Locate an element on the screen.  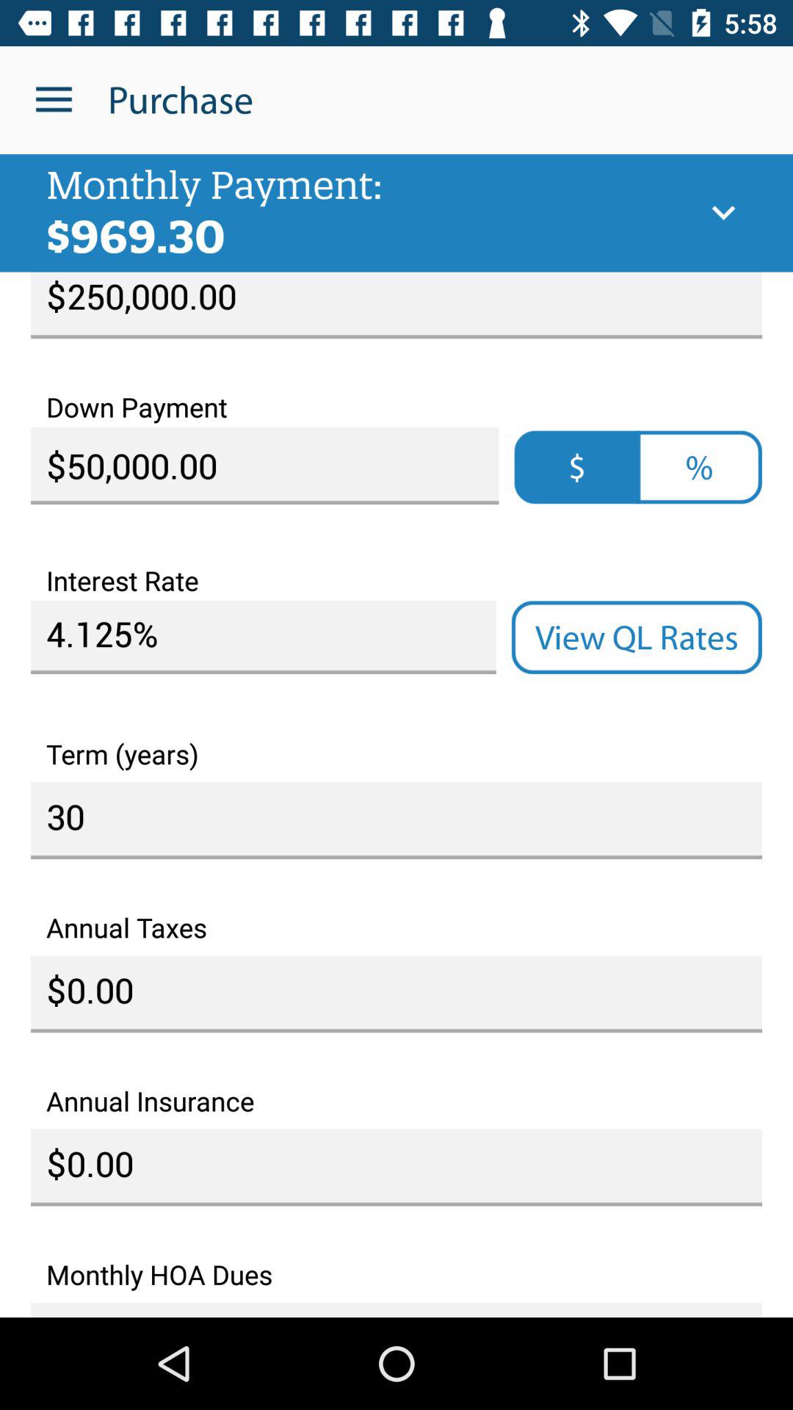
click item on the right is located at coordinates (637, 637).